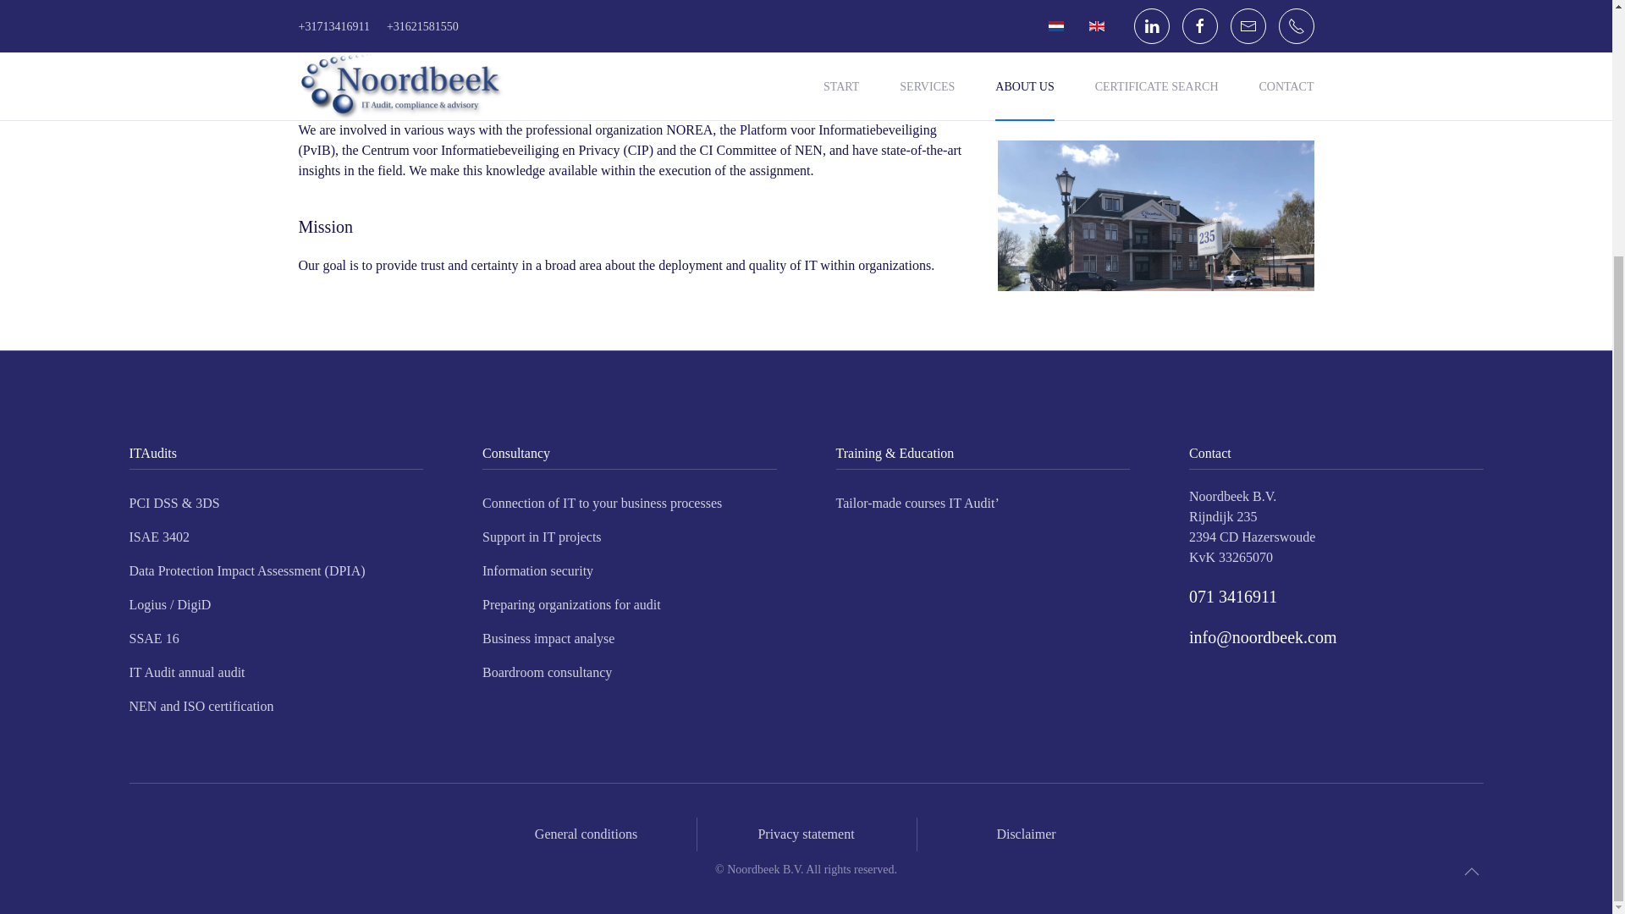 The width and height of the screenshot is (1625, 914). What do you see at coordinates (1233, 597) in the screenshot?
I see `Bel ons direct` at bounding box center [1233, 597].